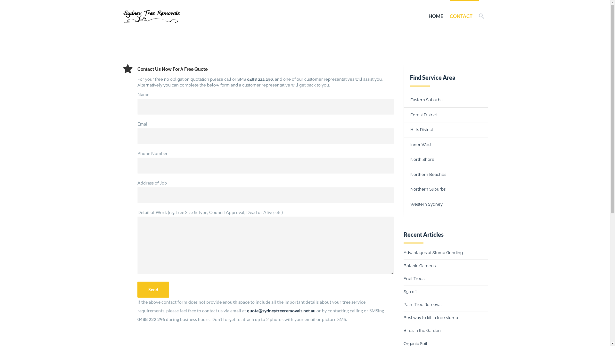  I want to click on Organic Soil, so click(415, 343).